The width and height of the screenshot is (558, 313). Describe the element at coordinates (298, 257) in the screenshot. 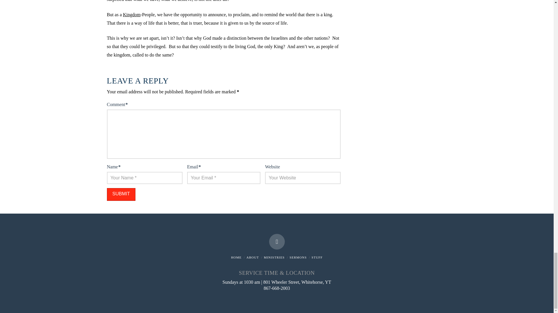

I see `SERMONS` at that location.